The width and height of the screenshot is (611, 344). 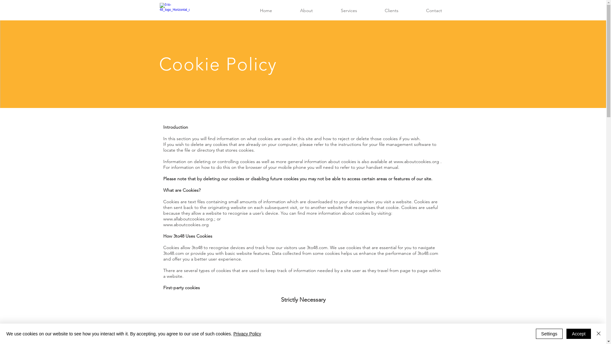 I want to click on Settings, so click(x=549, y=334).